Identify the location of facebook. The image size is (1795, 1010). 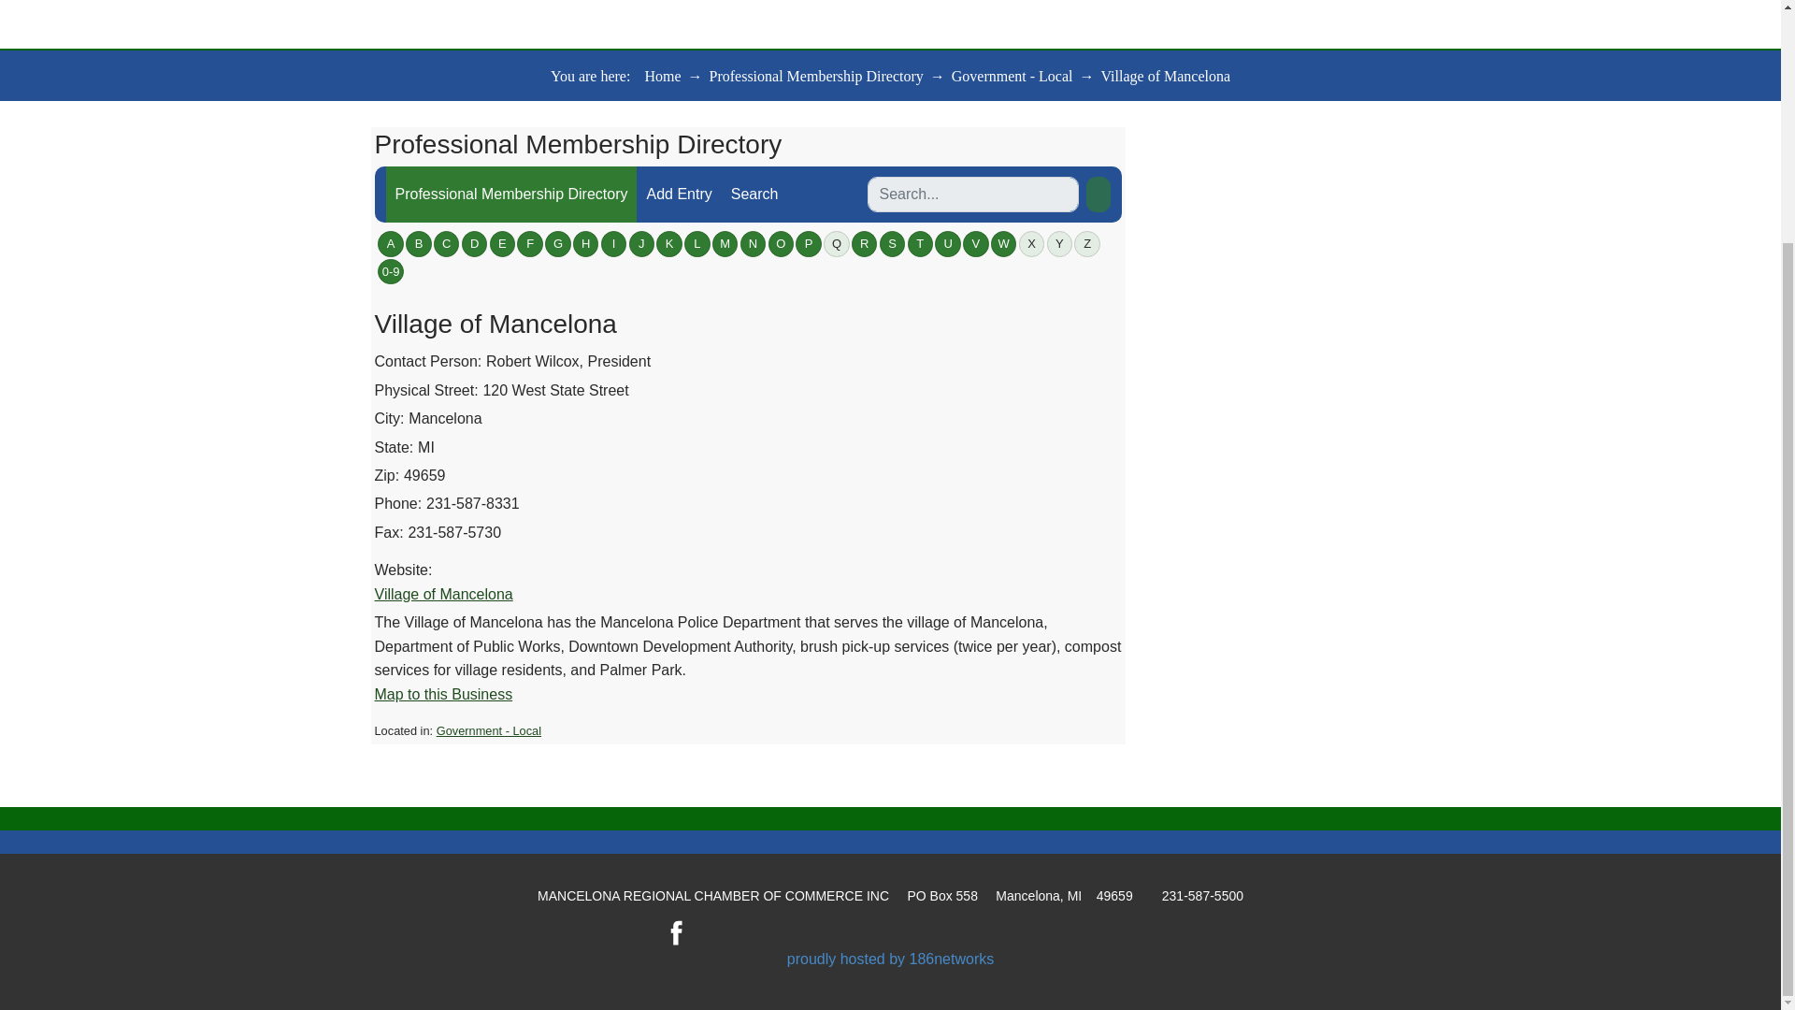
(677, 931).